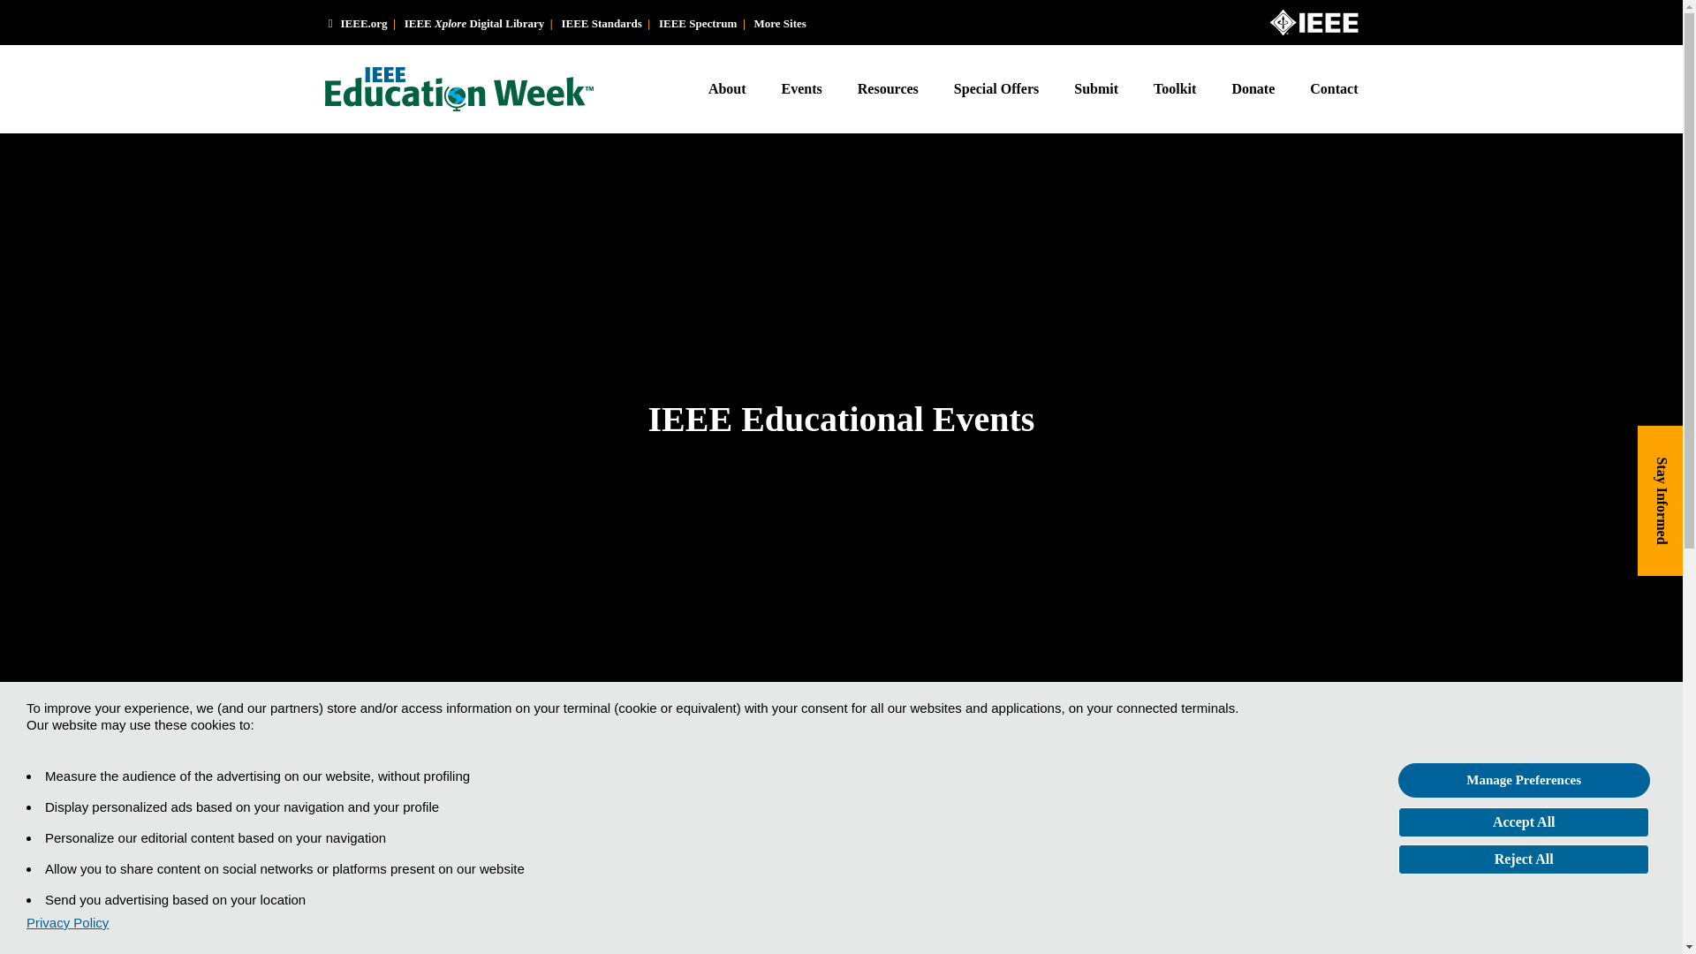  What do you see at coordinates (666, 892) in the screenshot?
I see `2022 St. Louis Cyber Security Summit` at bounding box center [666, 892].